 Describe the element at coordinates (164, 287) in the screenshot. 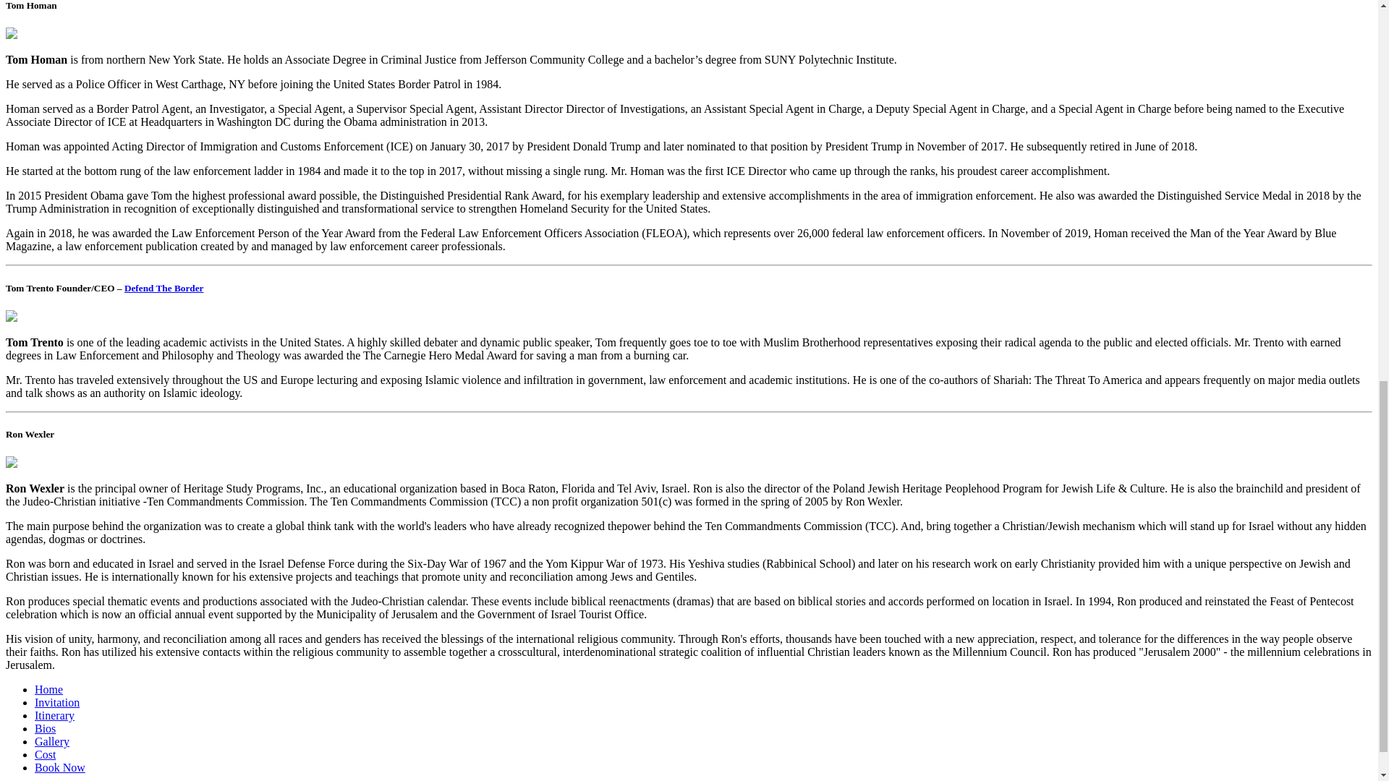

I see `Defend The Border` at that location.